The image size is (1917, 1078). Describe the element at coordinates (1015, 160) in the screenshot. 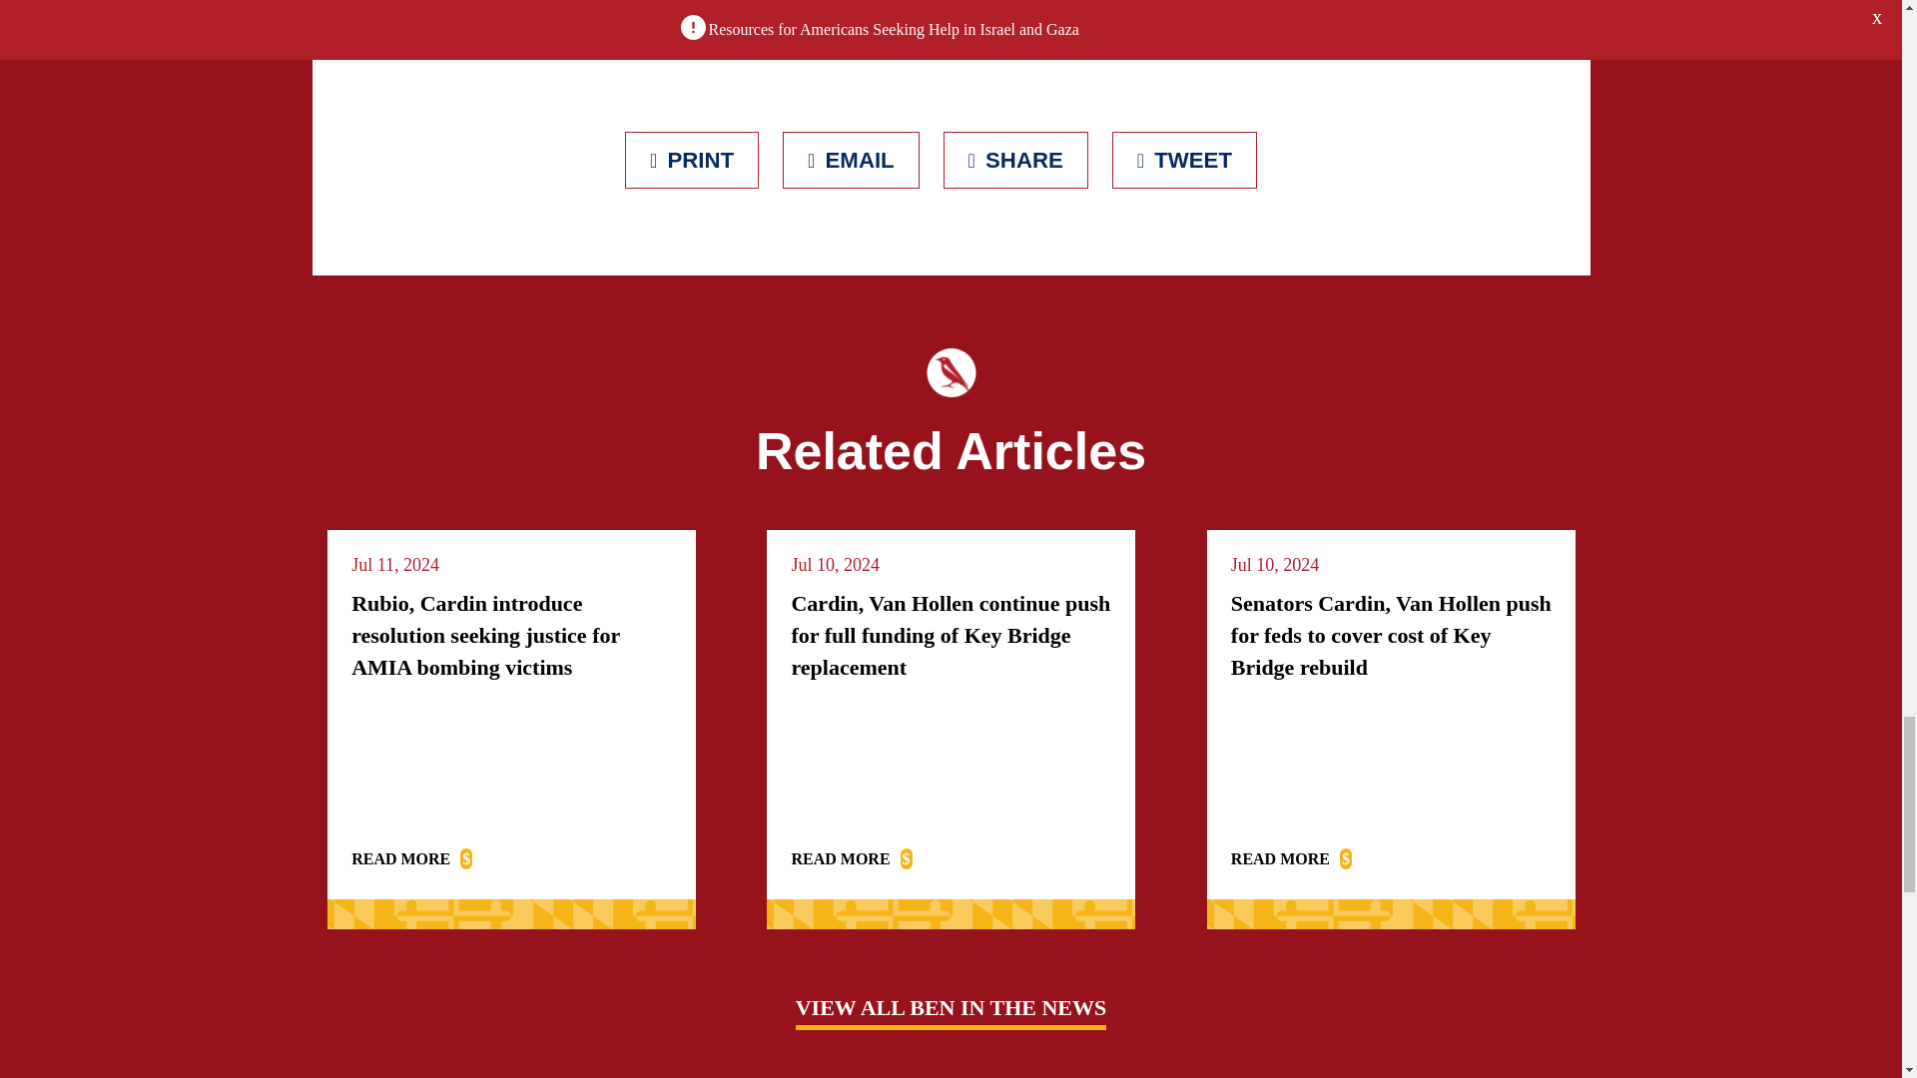

I see `Share on Facebook` at that location.